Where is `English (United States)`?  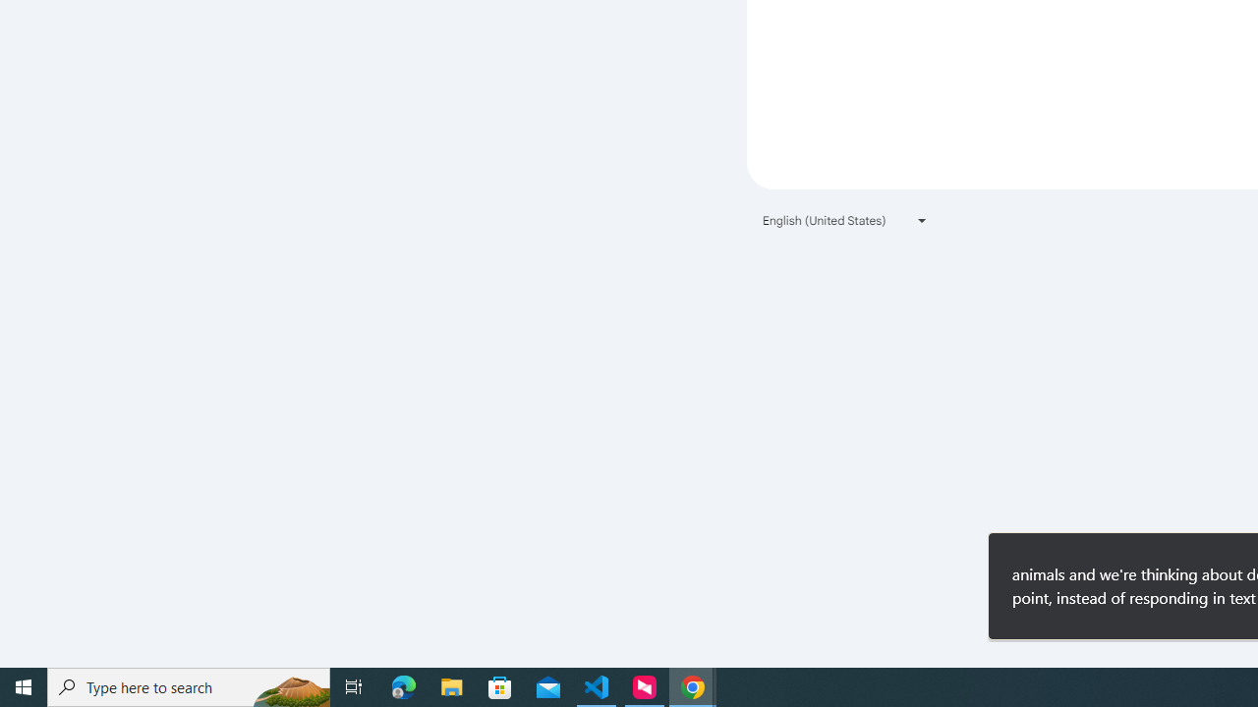
English (United States) is located at coordinates (845, 220).